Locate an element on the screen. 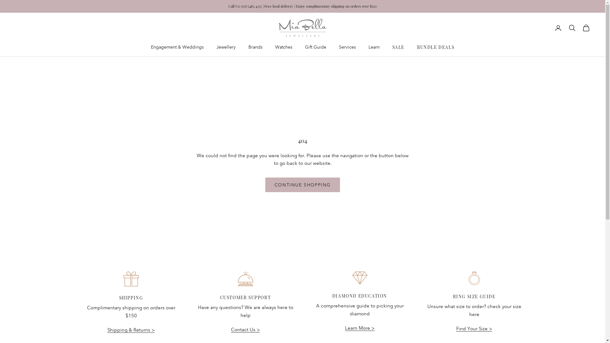  Shipping & Returns > is located at coordinates (131, 330).